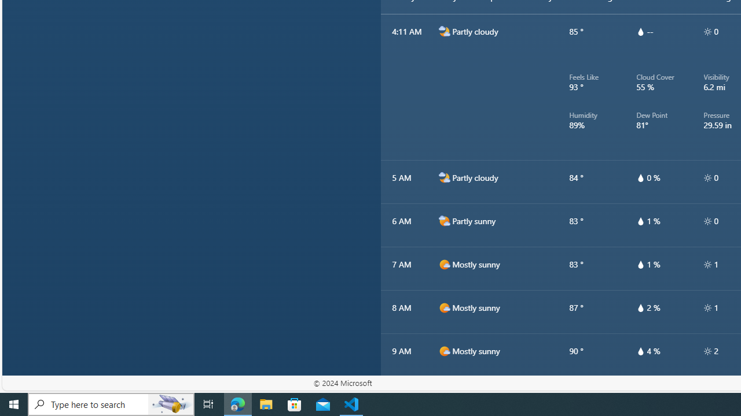 This screenshot has height=416, width=741. Describe the element at coordinates (444, 178) in the screenshot. I see `n2000` at that location.